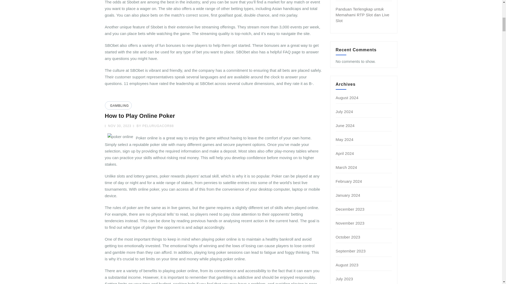 The width and height of the screenshot is (506, 284). What do you see at coordinates (119, 126) in the screenshot?
I see `NOV 30, 2023` at bounding box center [119, 126].